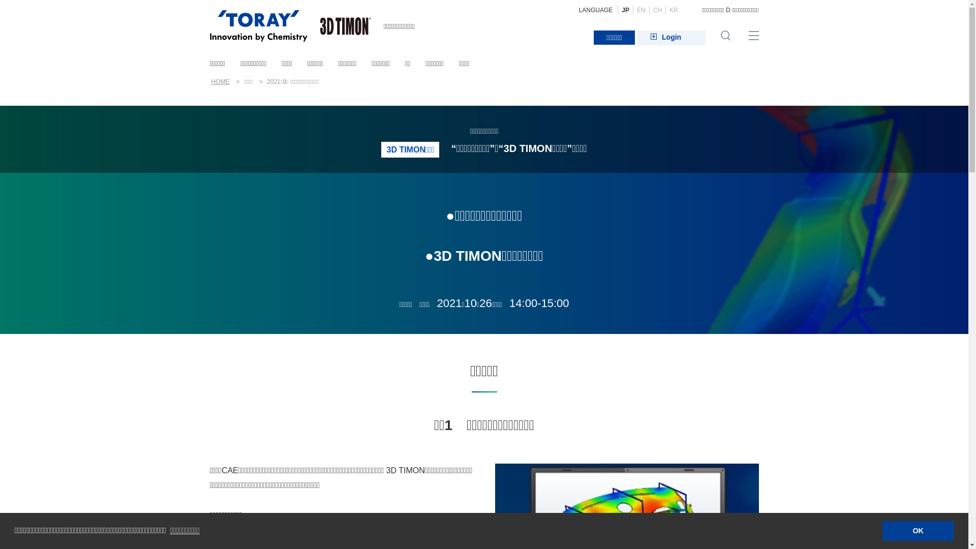 This screenshot has height=549, width=976. What do you see at coordinates (657, 10) in the screenshot?
I see `CH` at bounding box center [657, 10].